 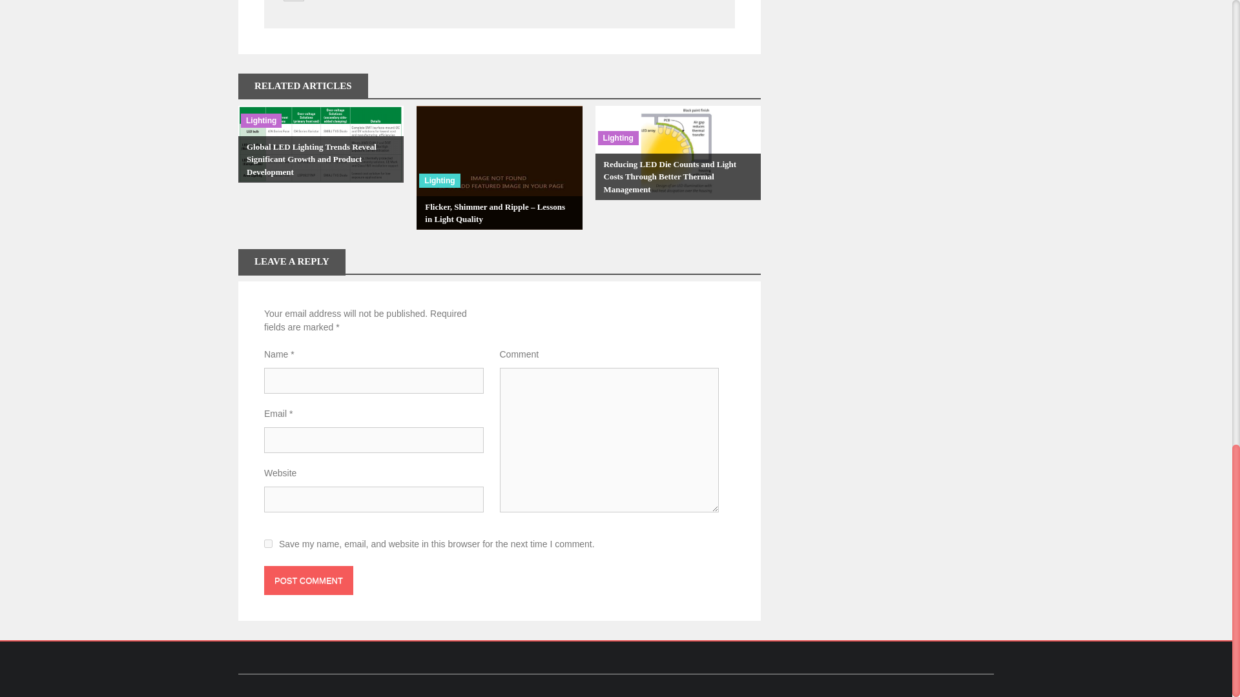 I want to click on Fardin, so click(x=335, y=1).